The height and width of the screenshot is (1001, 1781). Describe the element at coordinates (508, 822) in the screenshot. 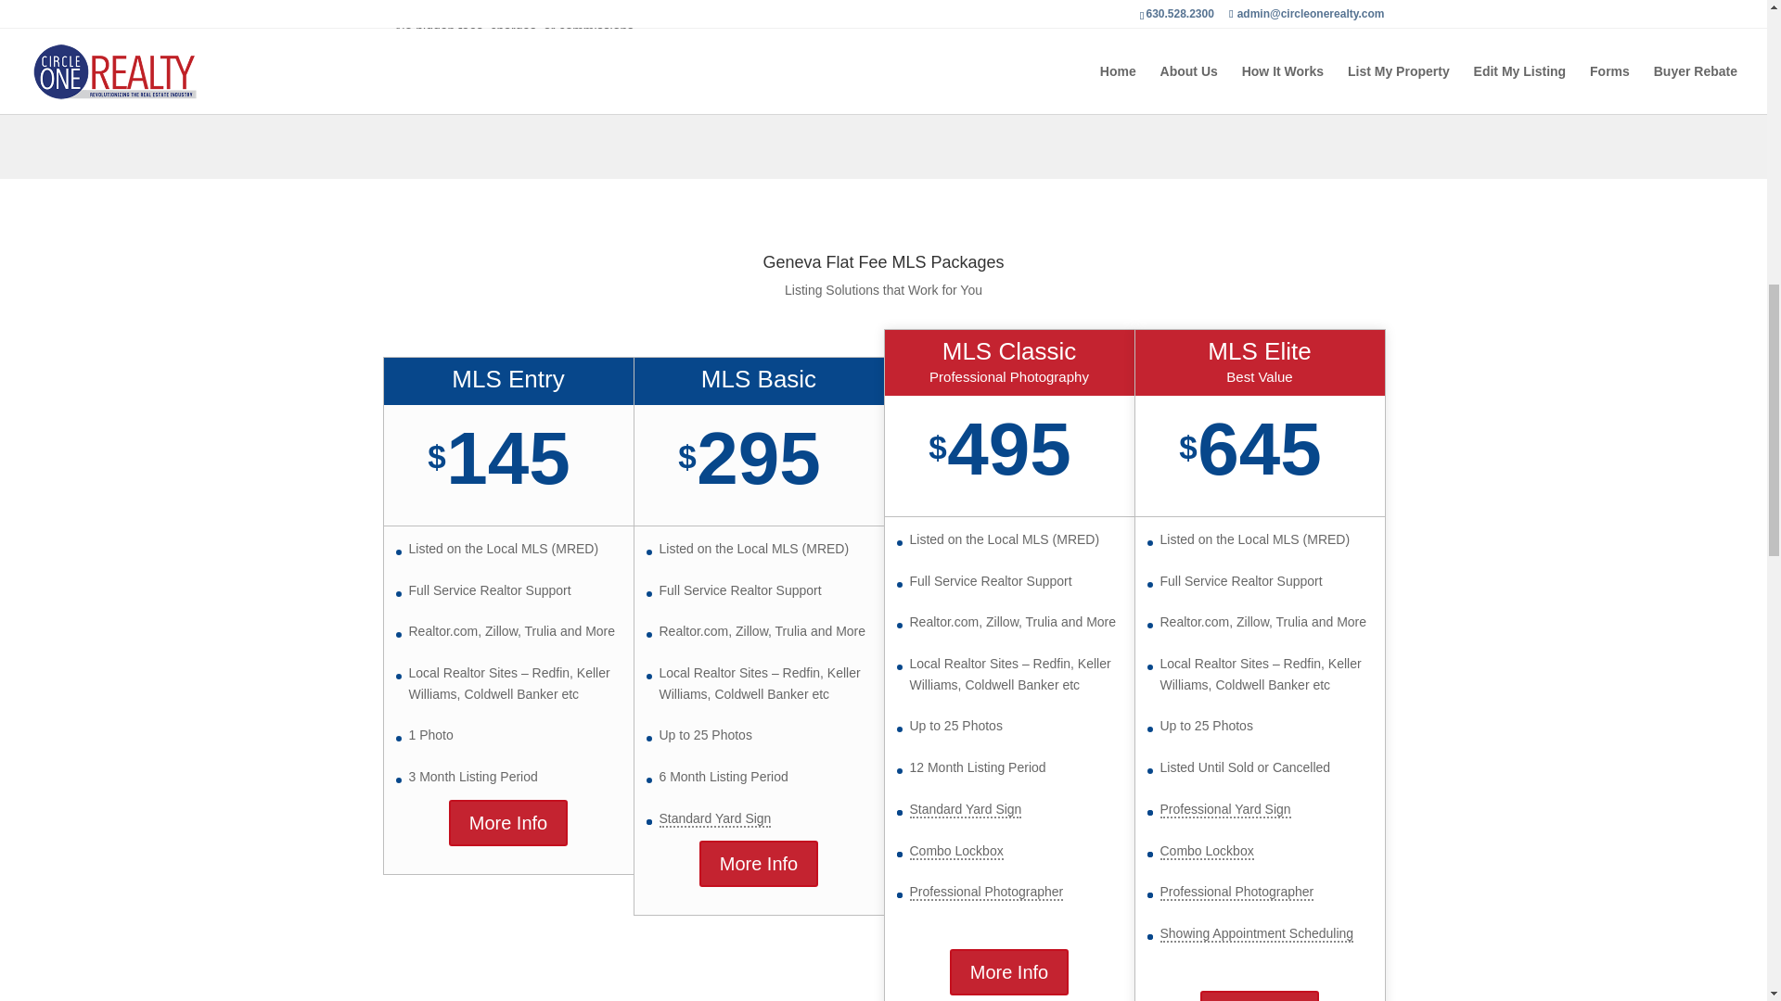

I see `More Info` at that location.